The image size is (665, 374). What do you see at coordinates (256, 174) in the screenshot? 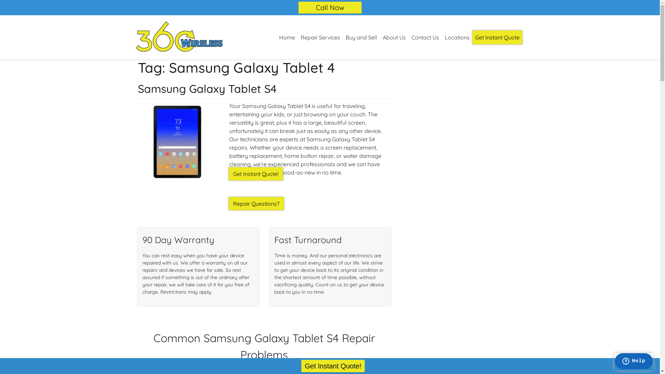
I see `Get Instant Quote!` at bounding box center [256, 174].